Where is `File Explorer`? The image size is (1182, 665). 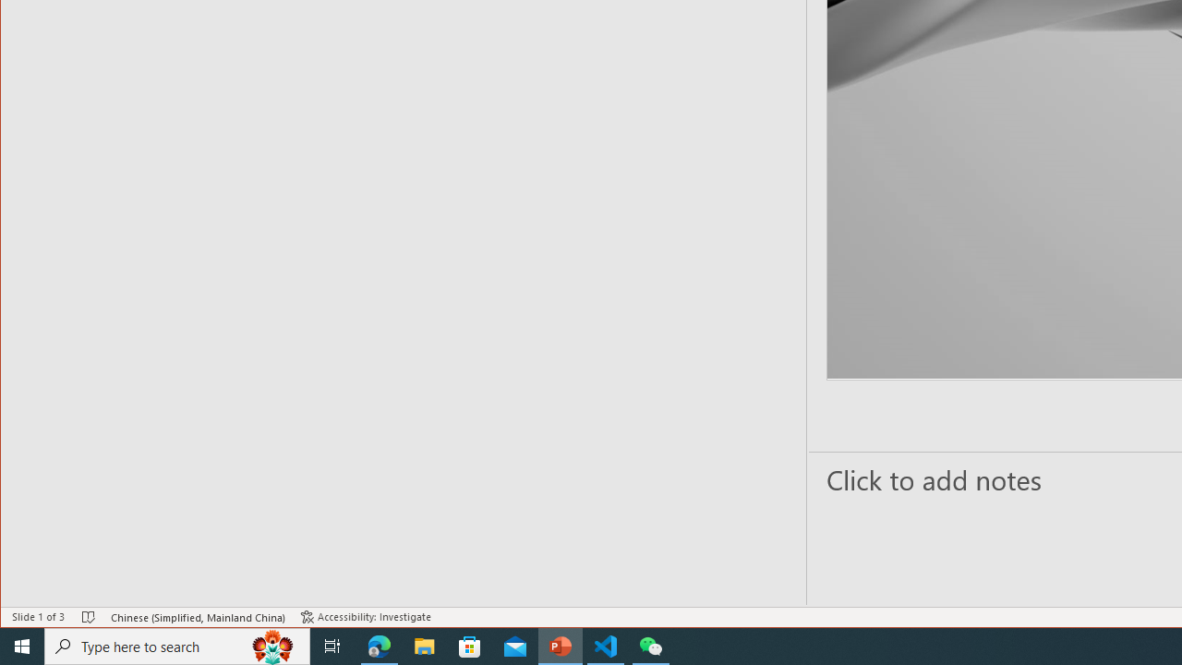
File Explorer is located at coordinates (425, 647).